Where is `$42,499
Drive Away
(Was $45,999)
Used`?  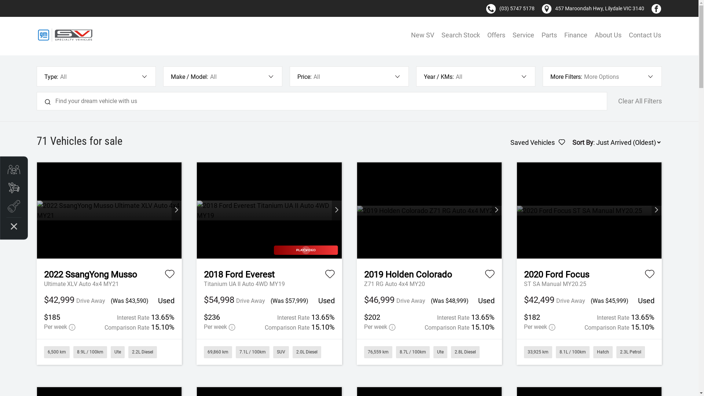
$42,499
Drive Away
(Was $45,999)
Used is located at coordinates (589, 301).